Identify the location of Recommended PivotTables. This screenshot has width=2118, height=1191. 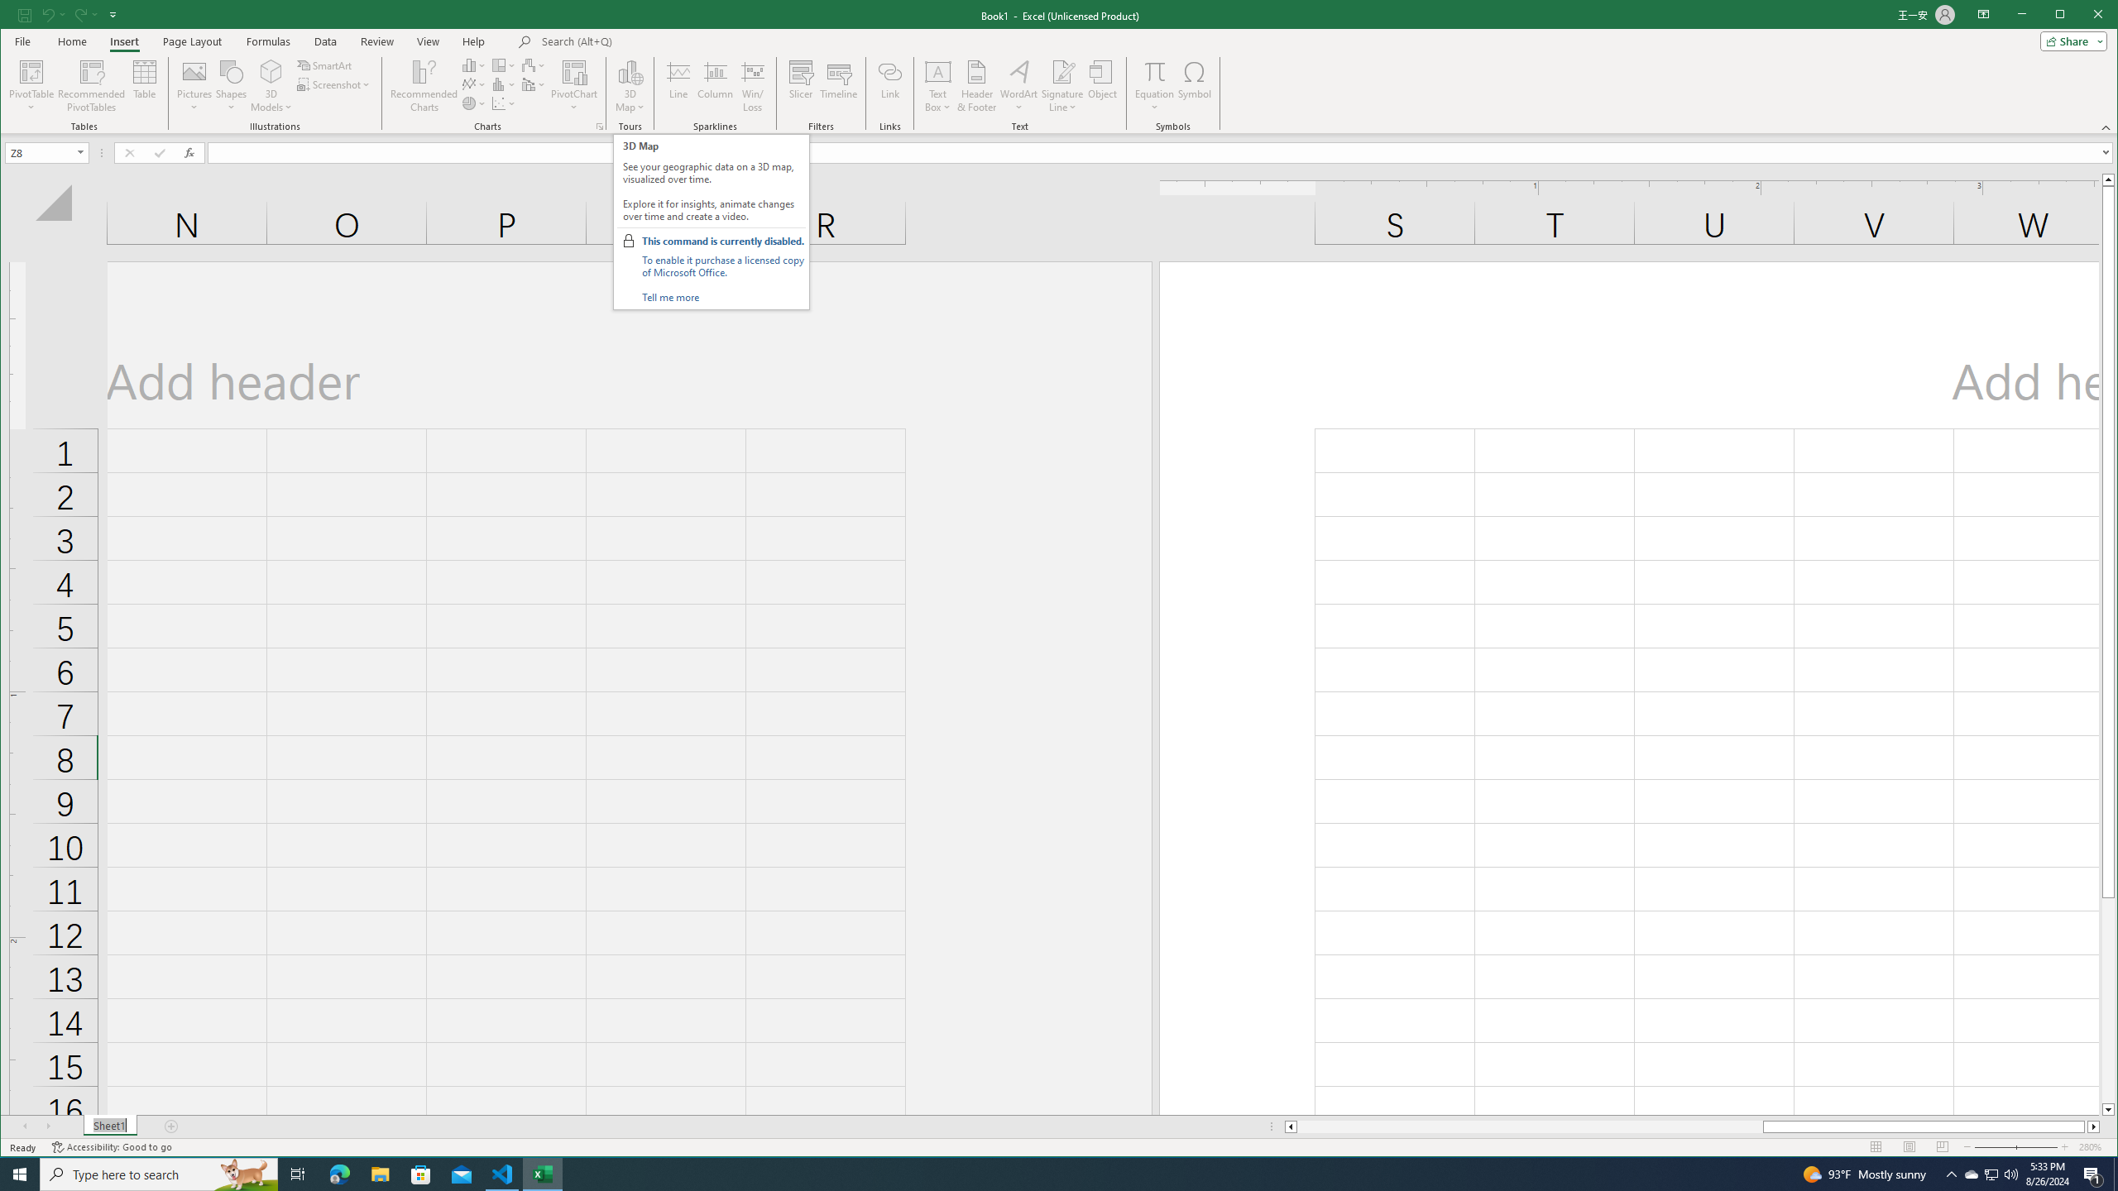
(1992, 1174).